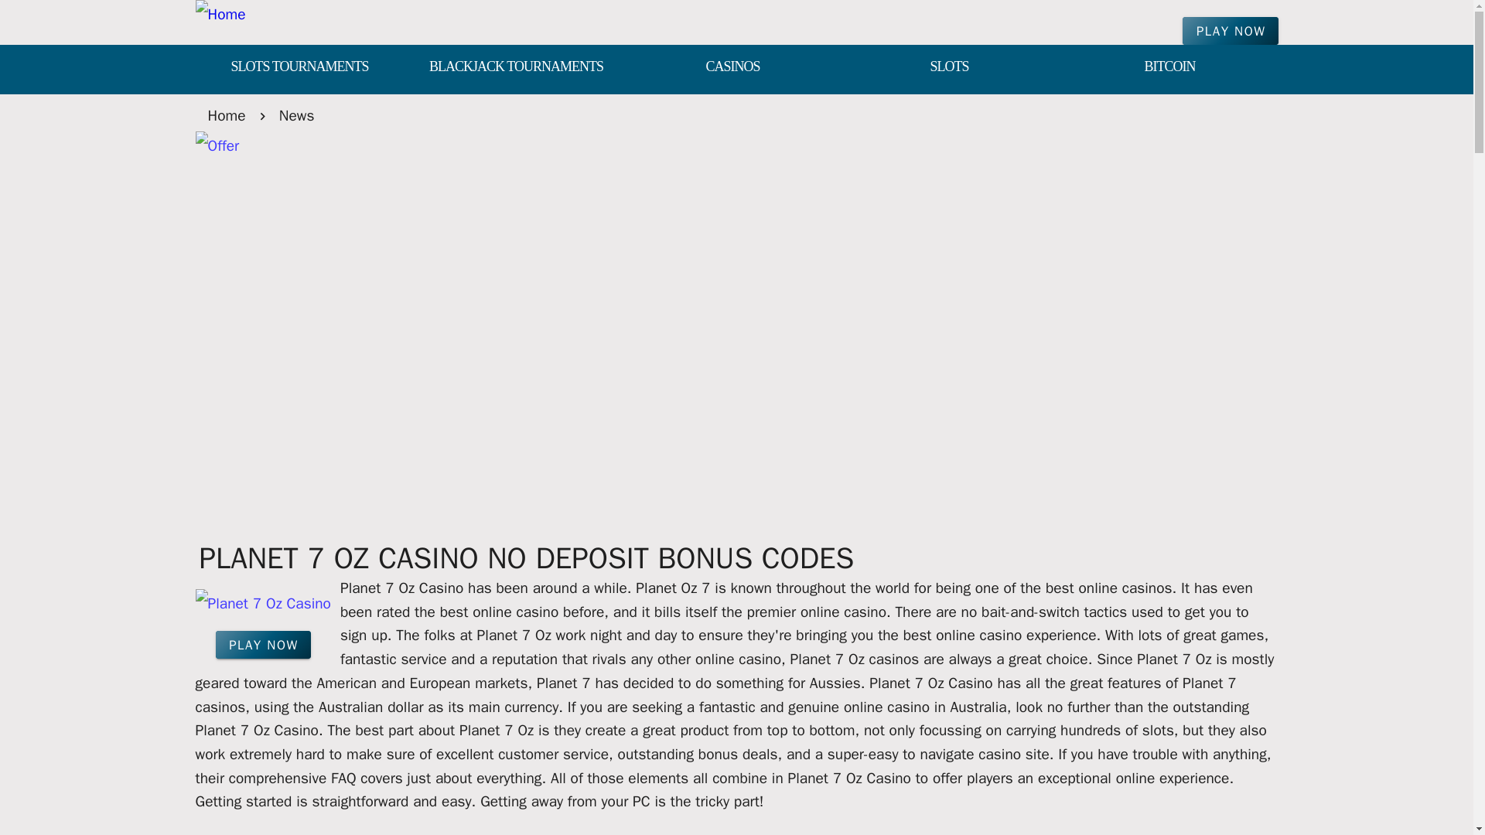 The width and height of the screenshot is (1485, 835). What do you see at coordinates (226, 115) in the screenshot?
I see `Home` at bounding box center [226, 115].